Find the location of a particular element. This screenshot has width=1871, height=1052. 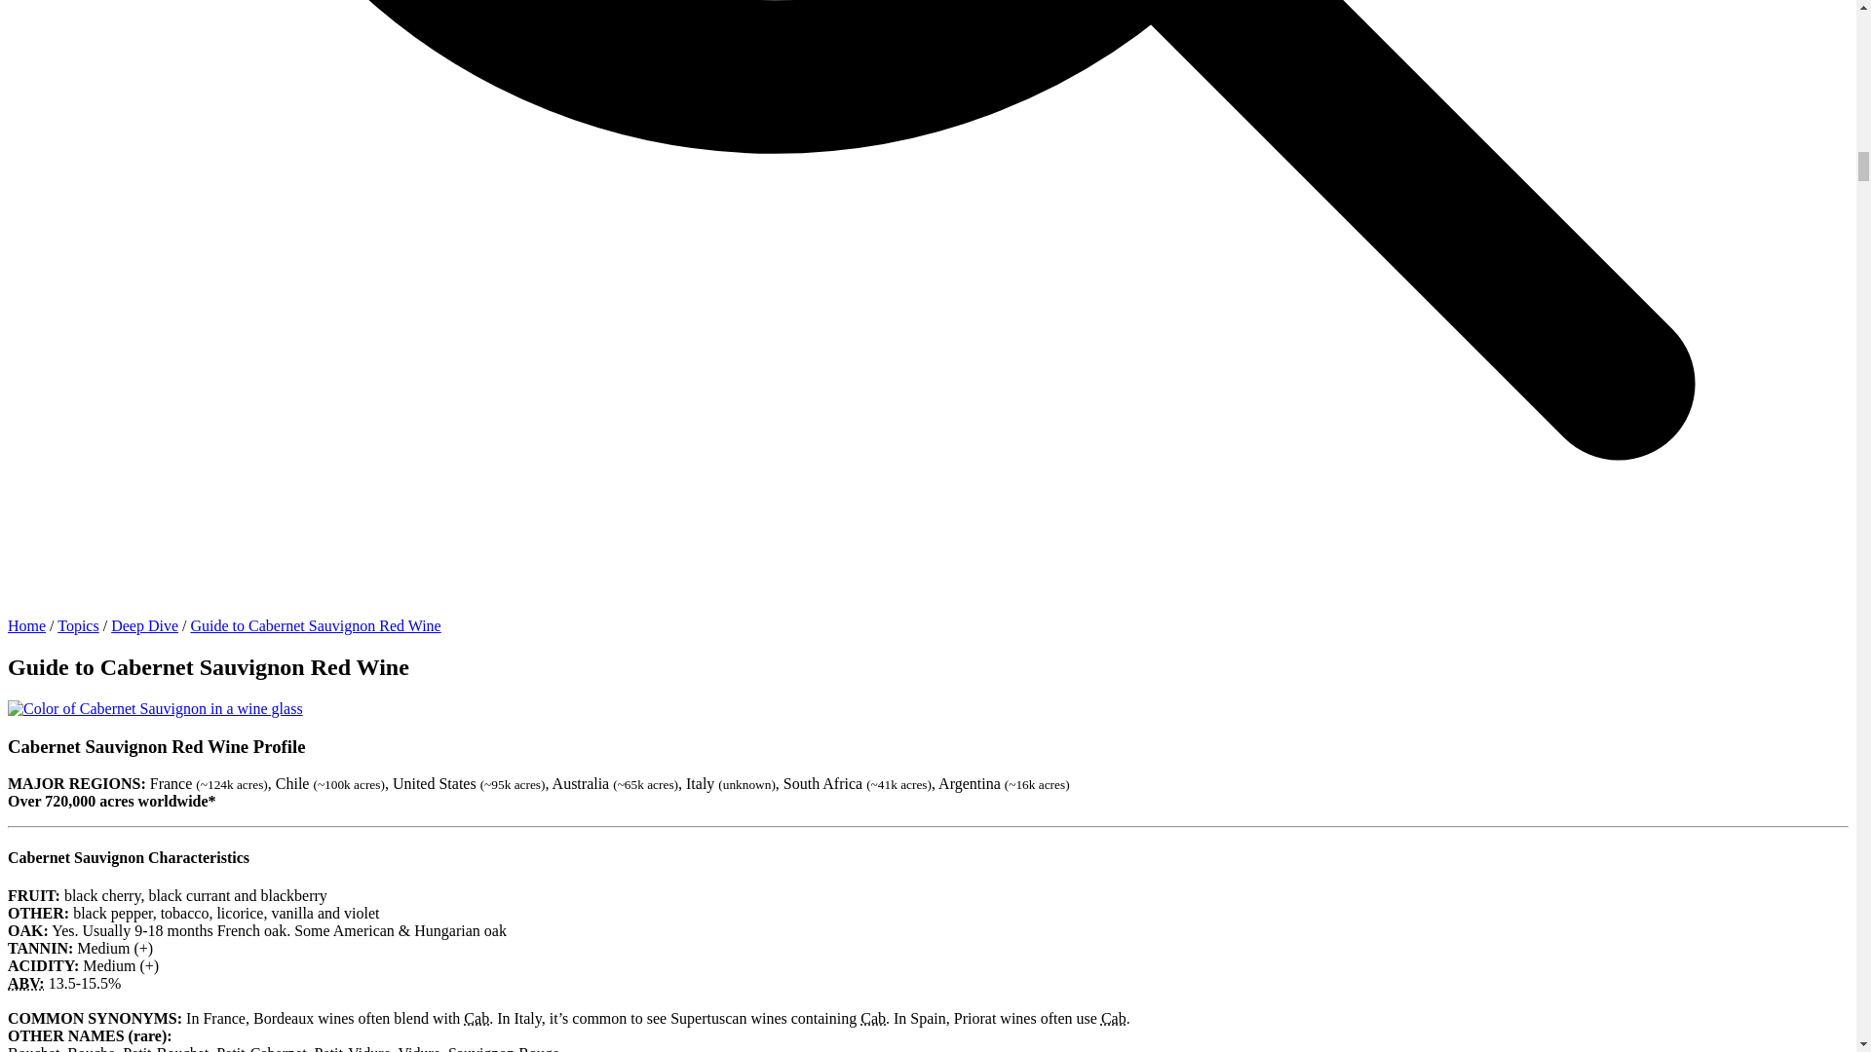

Color of Cabernet Sauvignon in a wine glass is located at coordinates (155, 709).